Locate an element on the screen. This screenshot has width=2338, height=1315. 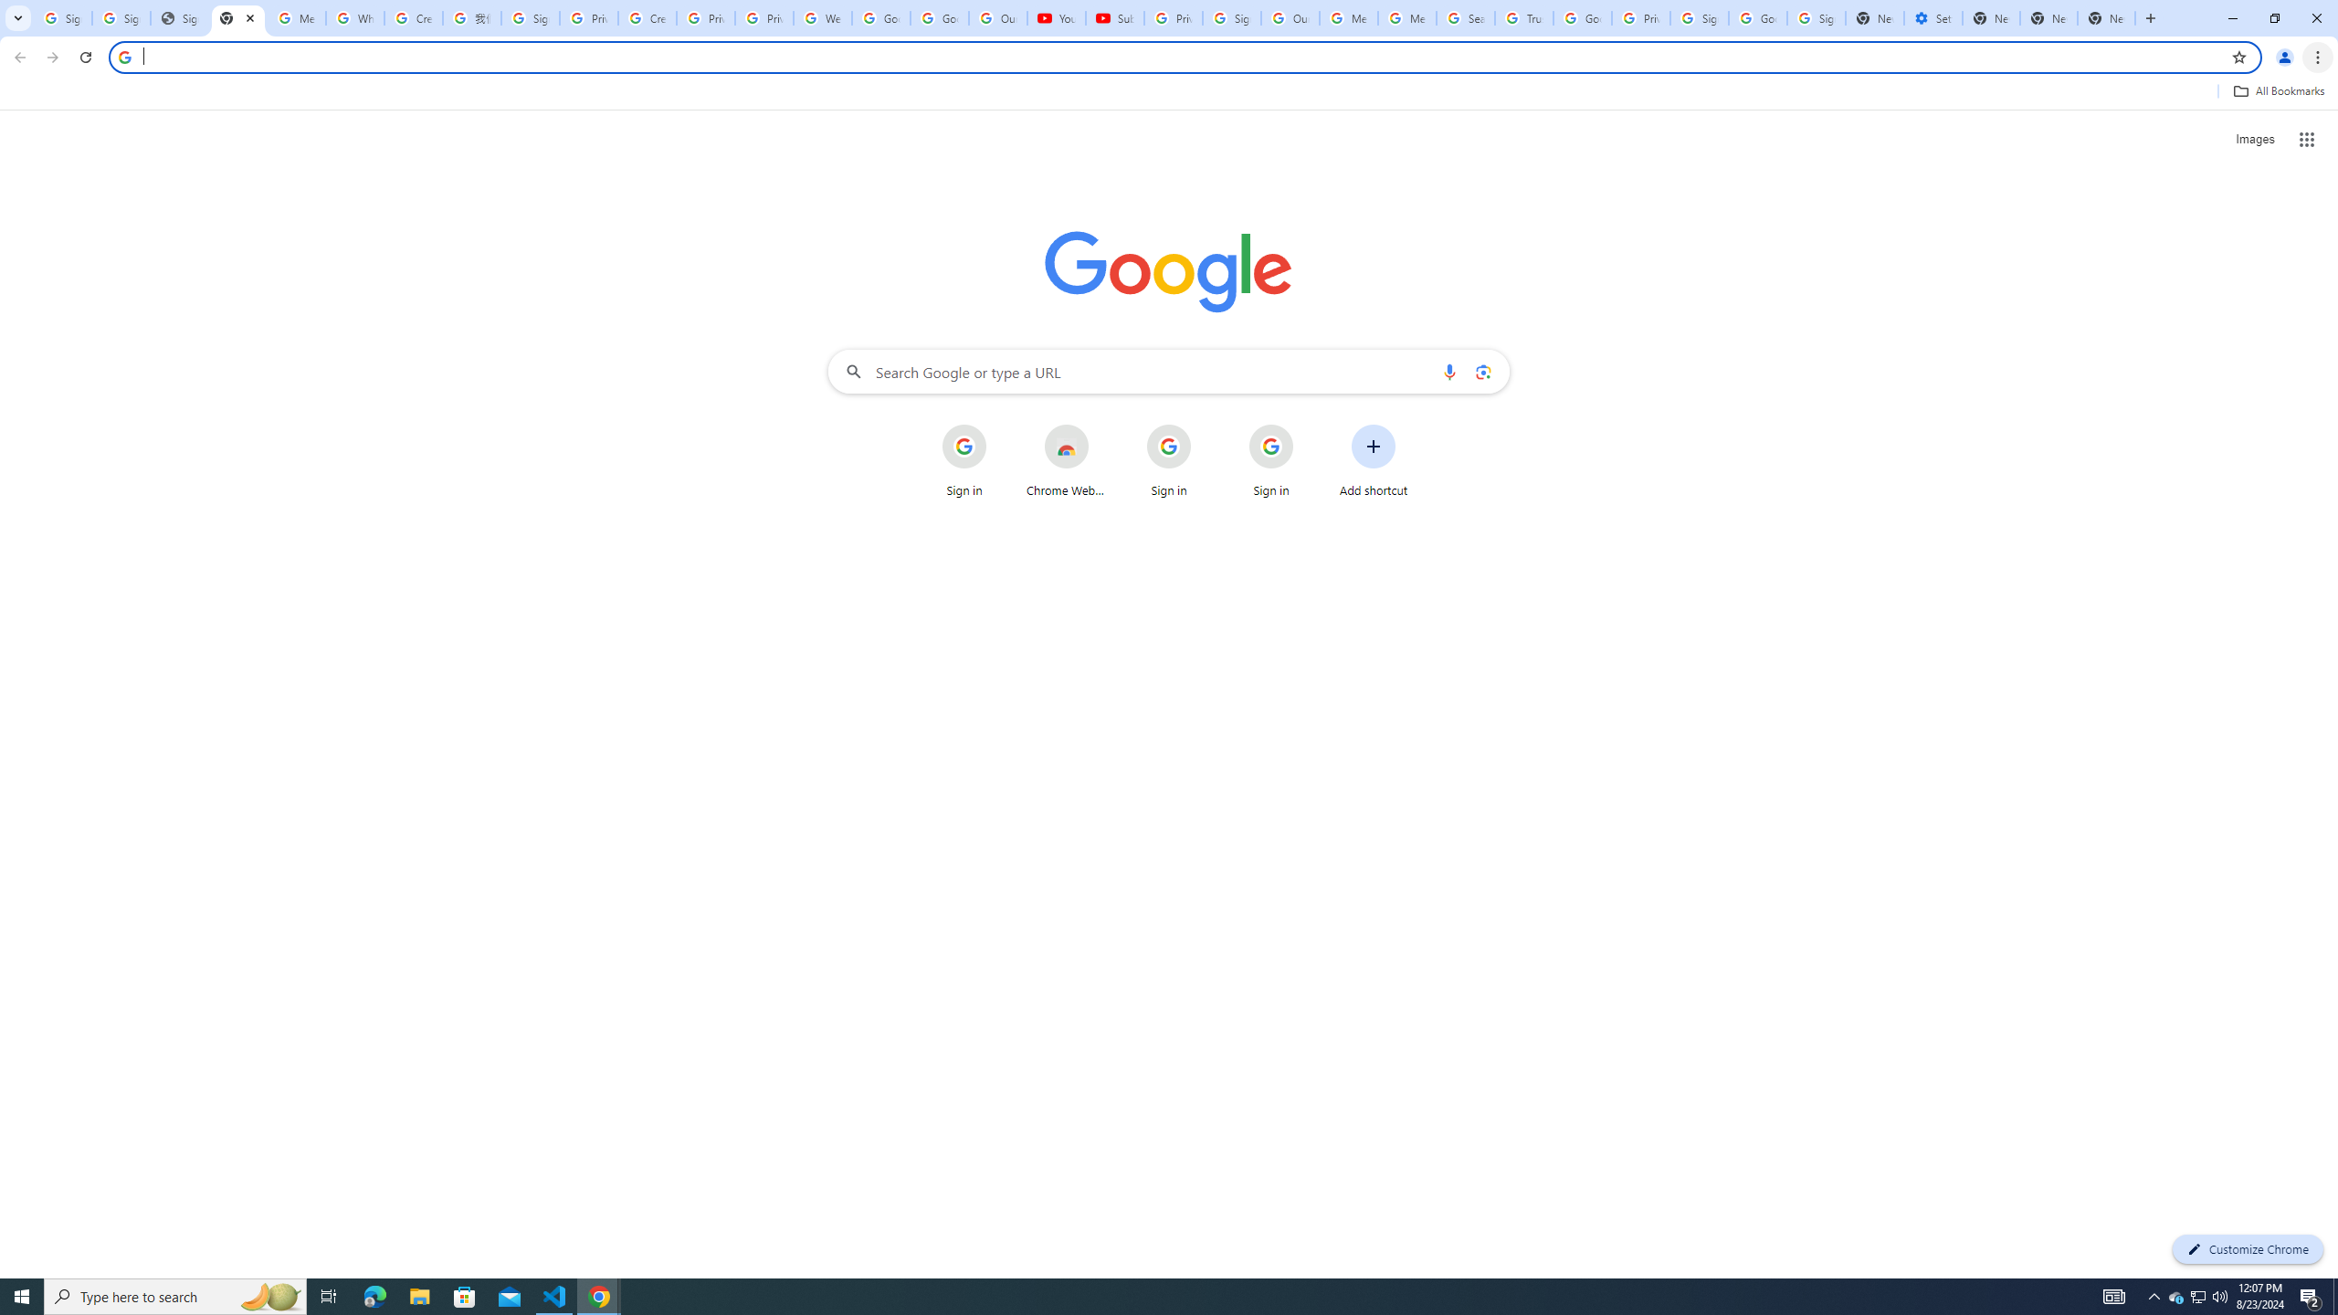
Search Google or type a URL is located at coordinates (1169, 371).